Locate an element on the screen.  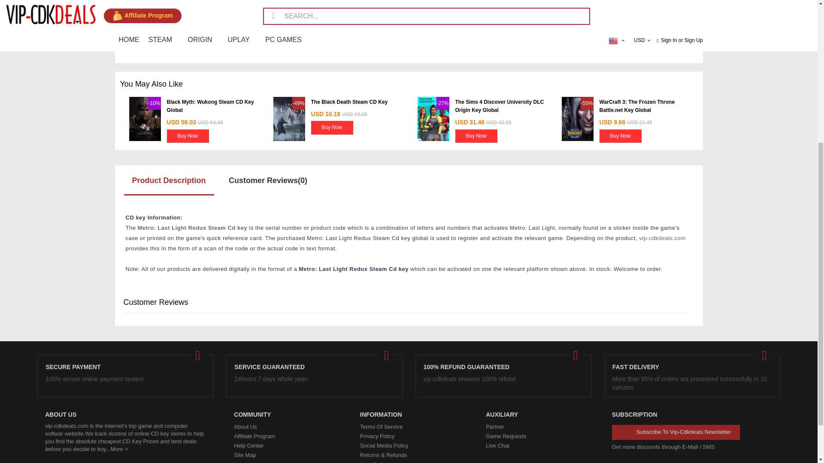
vip-cdkdeals.com is located at coordinates (662, 238).